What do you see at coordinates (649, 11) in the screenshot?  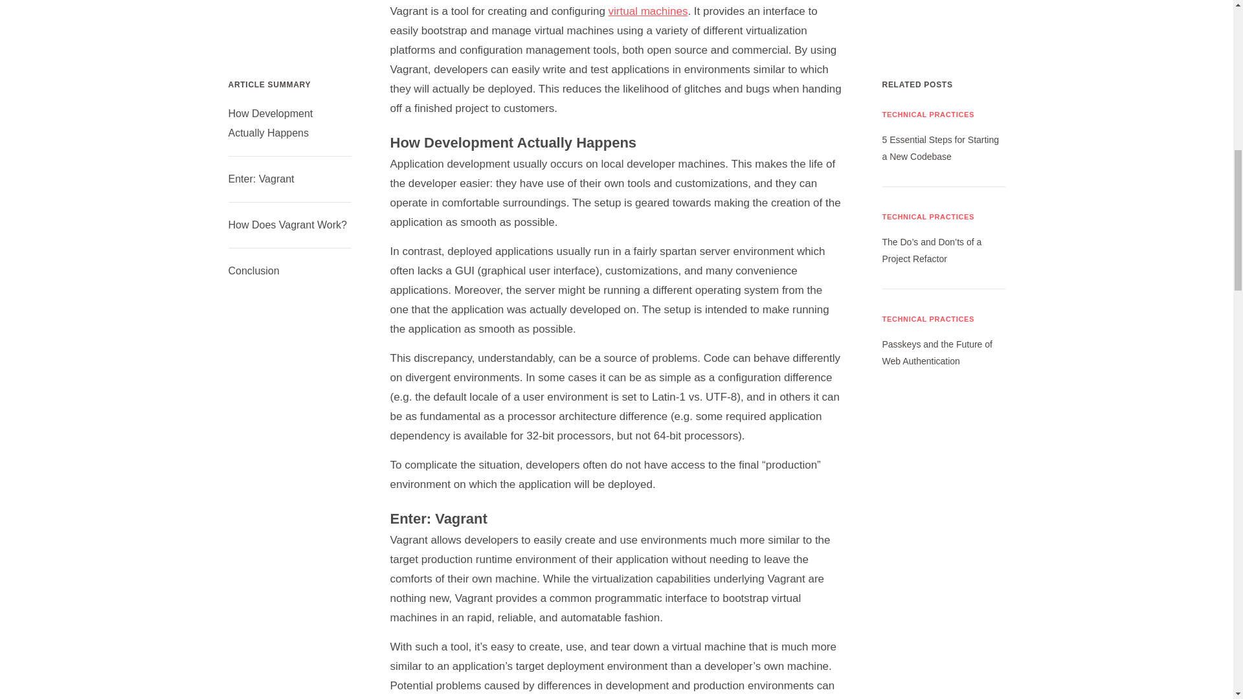 I see `virtual machines` at bounding box center [649, 11].